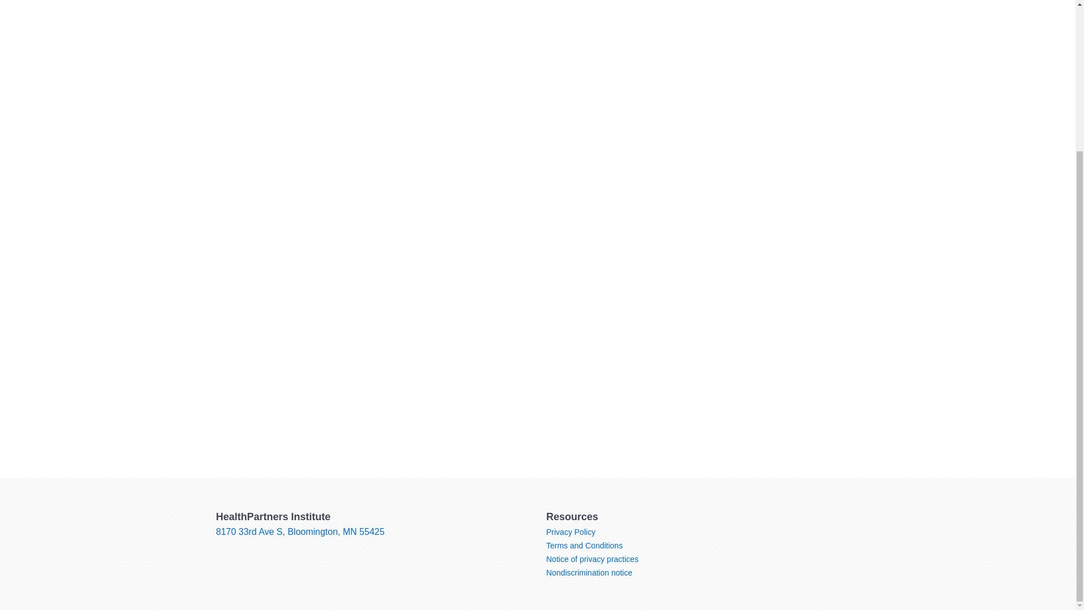 The image size is (1084, 610). I want to click on 8170 33rd Ave S, Bloomington, MN 55425, so click(300, 532).